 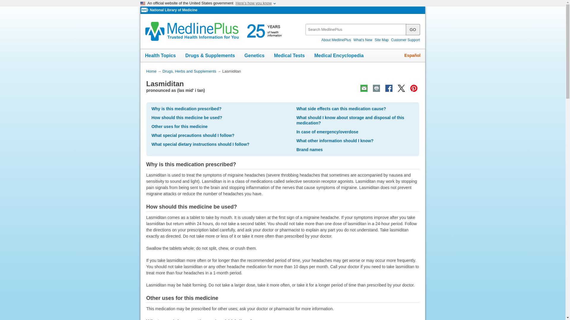 I want to click on Search MedlinePlus, so click(x=413, y=29).